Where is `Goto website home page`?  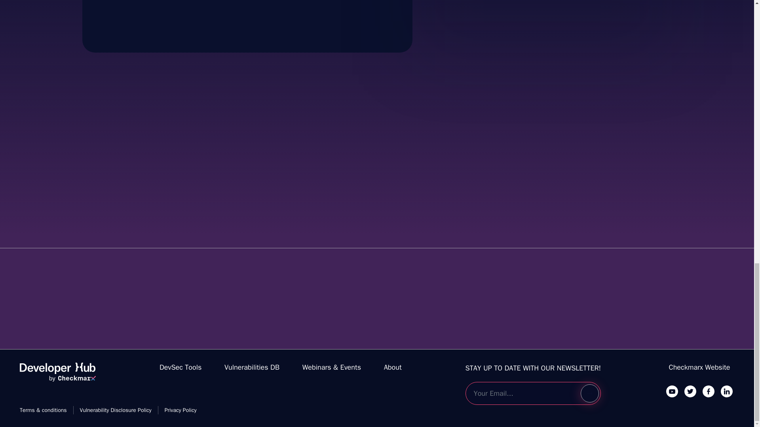
Goto website home page is located at coordinates (57, 375).